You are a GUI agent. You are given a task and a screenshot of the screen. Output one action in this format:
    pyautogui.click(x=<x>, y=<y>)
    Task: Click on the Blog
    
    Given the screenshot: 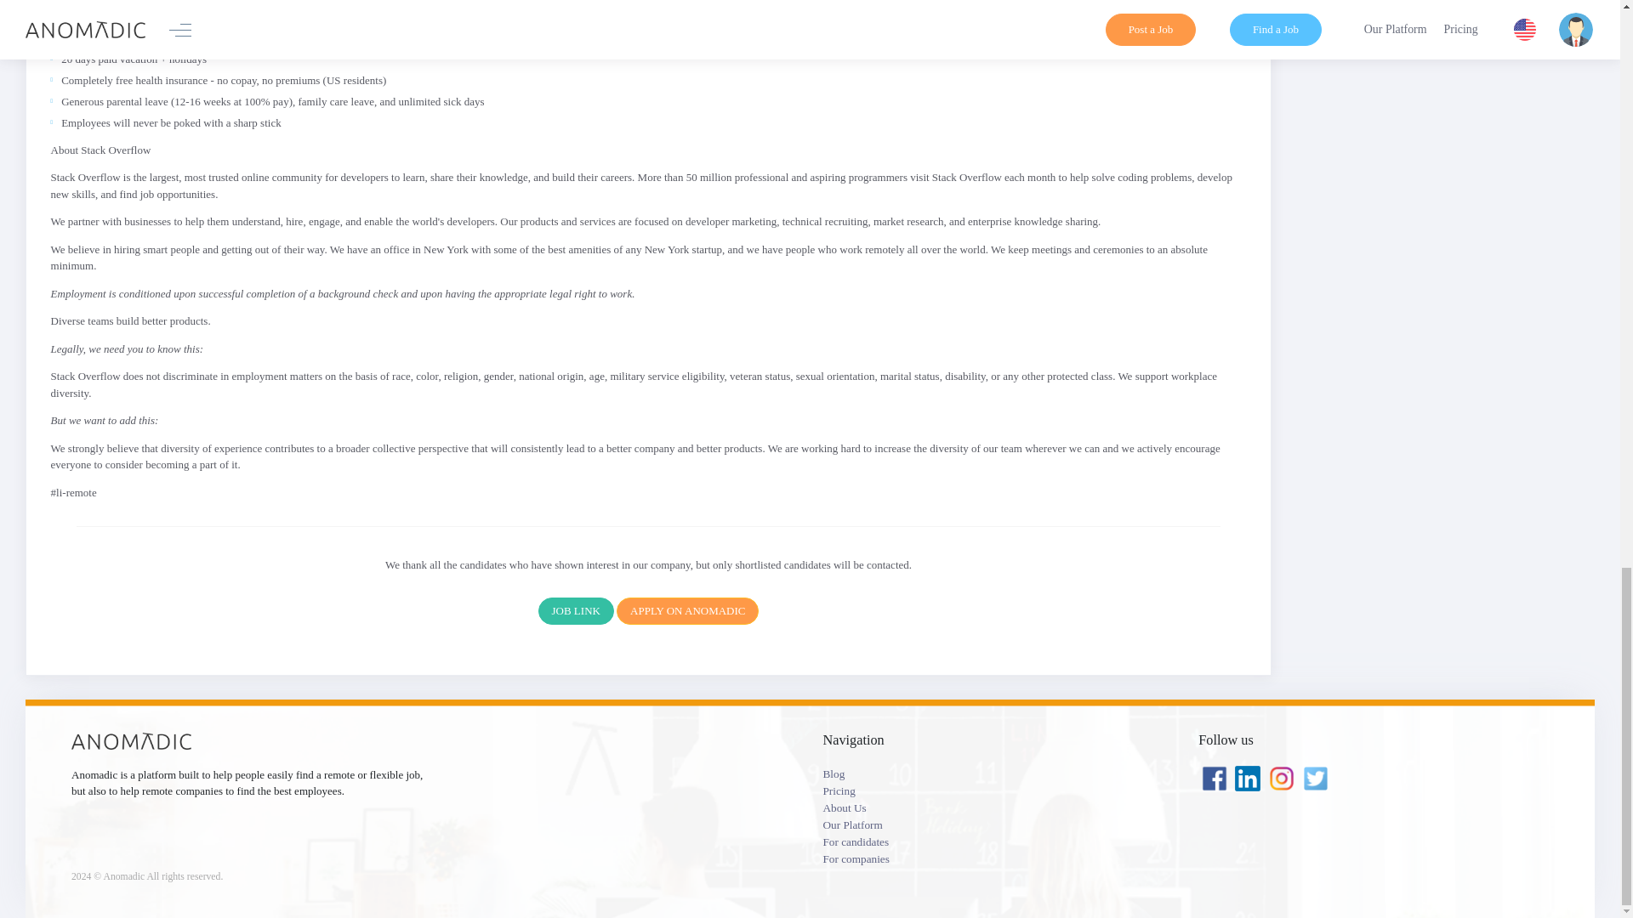 What is the action you would take?
    pyautogui.click(x=999, y=773)
    